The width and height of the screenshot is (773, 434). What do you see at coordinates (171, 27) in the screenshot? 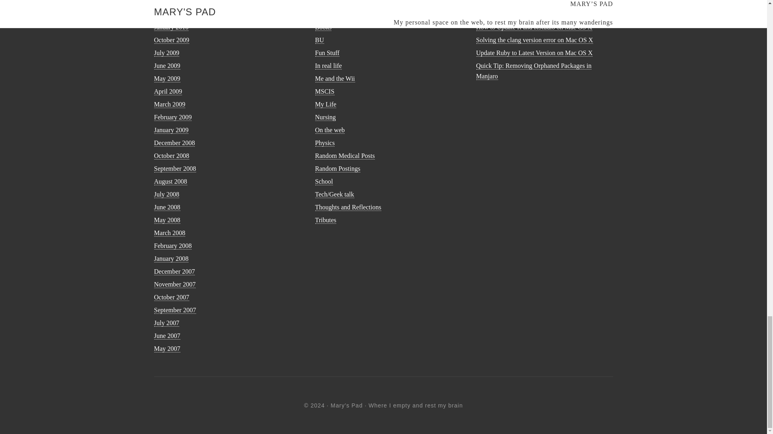
I see `January 2010` at bounding box center [171, 27].